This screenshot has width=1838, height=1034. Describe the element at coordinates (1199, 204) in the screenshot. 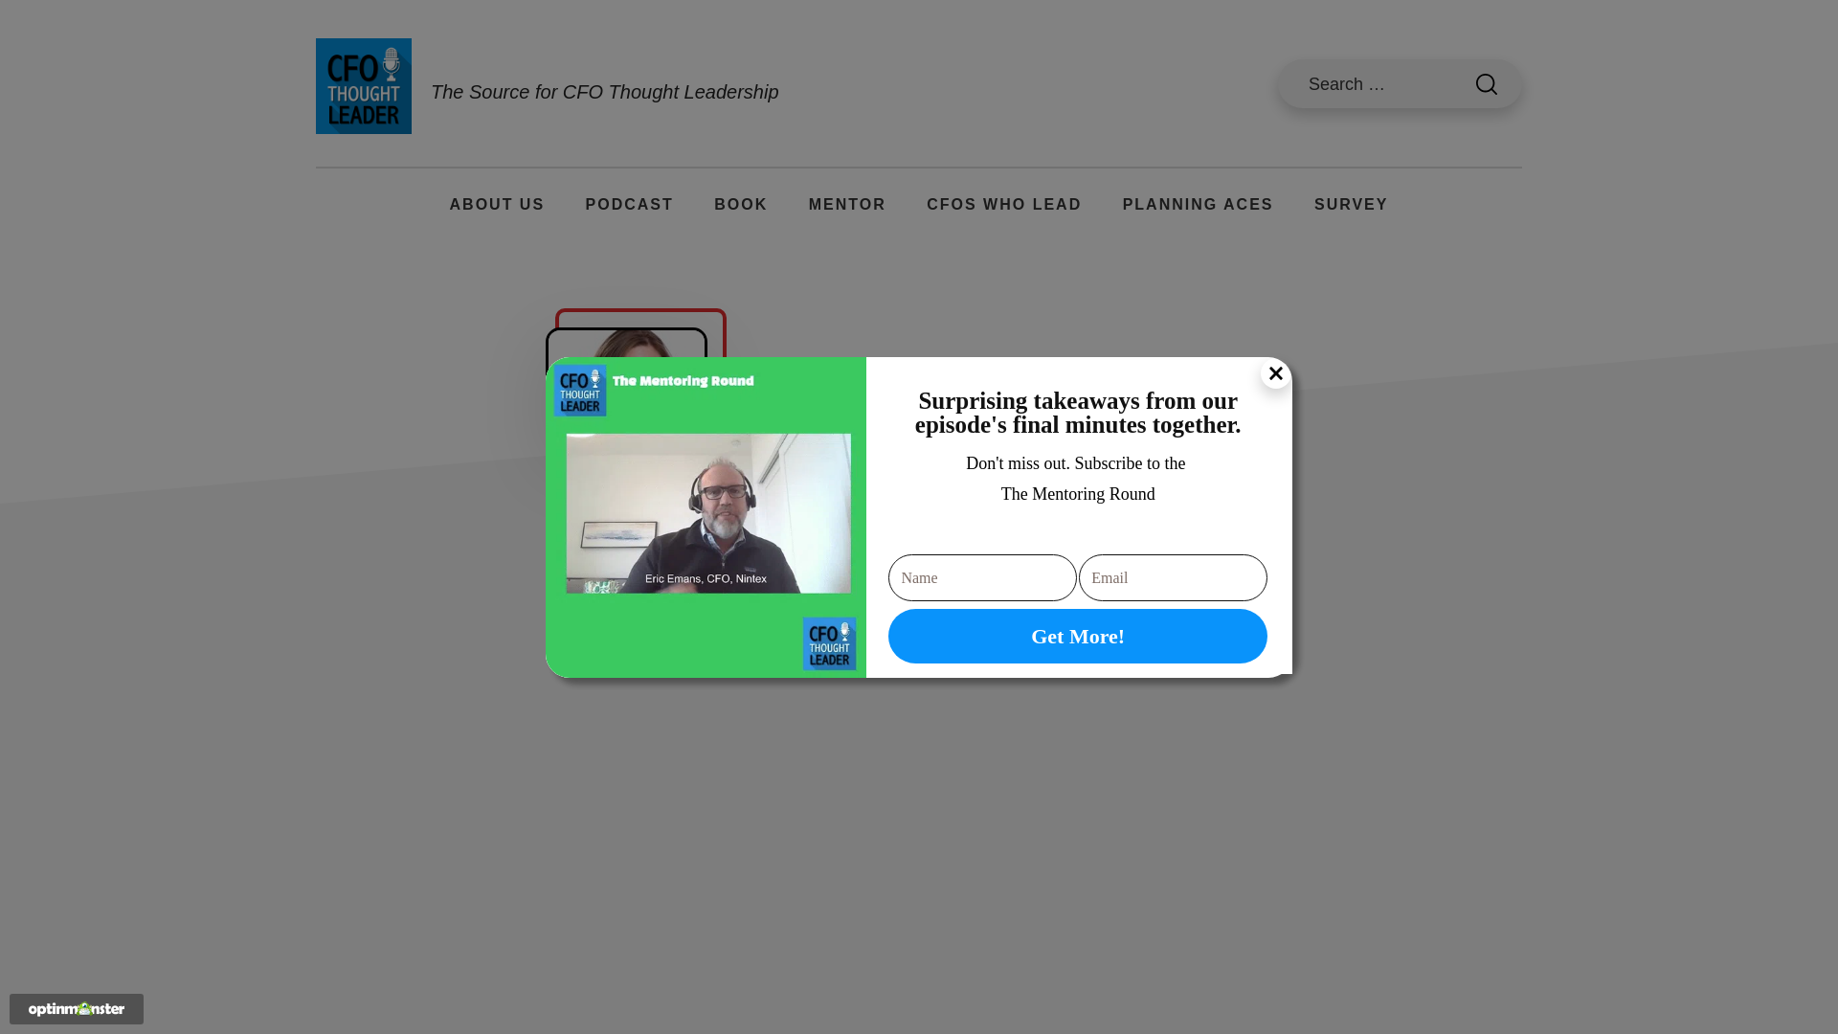

I see `PLANNING ACES` at that location.